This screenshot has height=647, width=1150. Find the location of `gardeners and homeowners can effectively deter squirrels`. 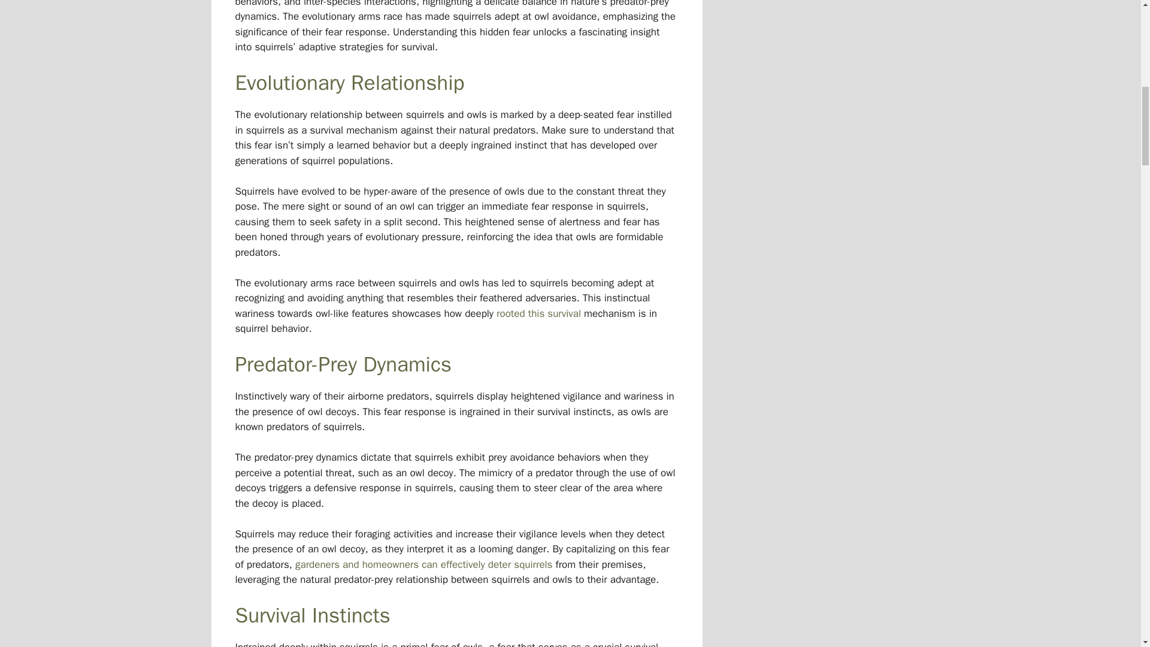

gardeners and homeowners can effectively deter squirrels is located at coordinates (423, 564).